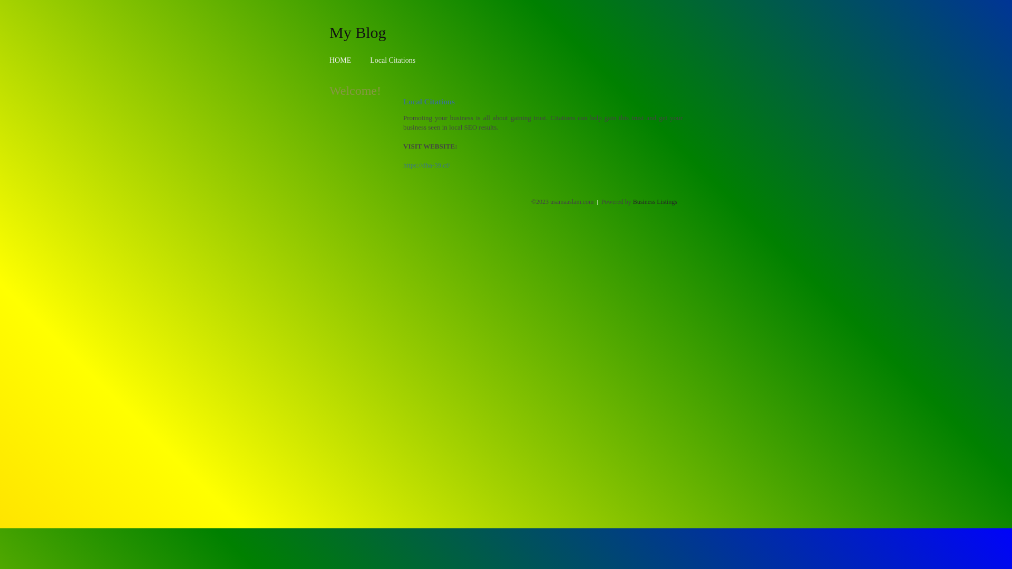 This screenshot has width=1012, height=569. Describe the element at coordinates (655, 202) in the screenshot. I see `Business Listings` at that location.